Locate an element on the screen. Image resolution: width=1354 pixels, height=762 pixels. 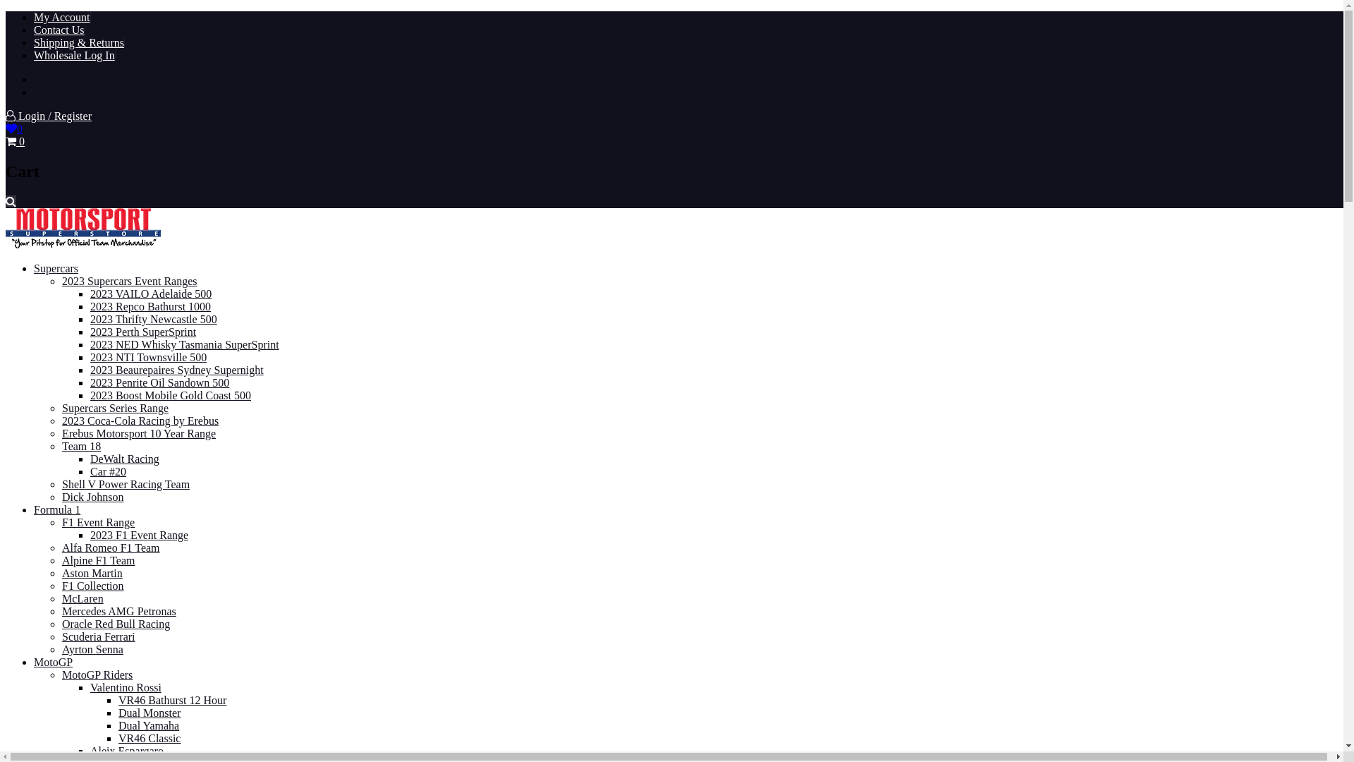
2023 NTI Townsville 500 is located at coordinates (148, 357).